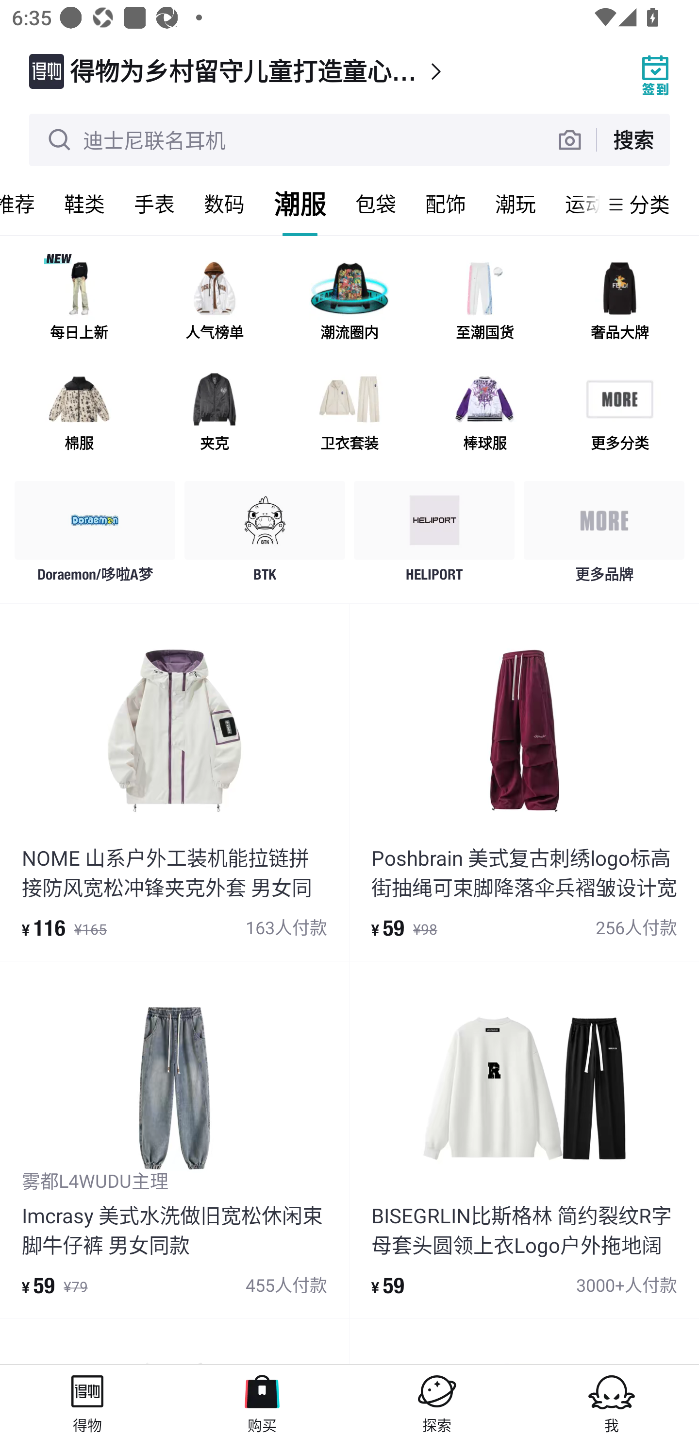 The width and height of the screenshot is (699, 1438). What do you see at coordinates (262, 1401) in the screenshot?
I see `购买` at bounding box center [262, 1401].